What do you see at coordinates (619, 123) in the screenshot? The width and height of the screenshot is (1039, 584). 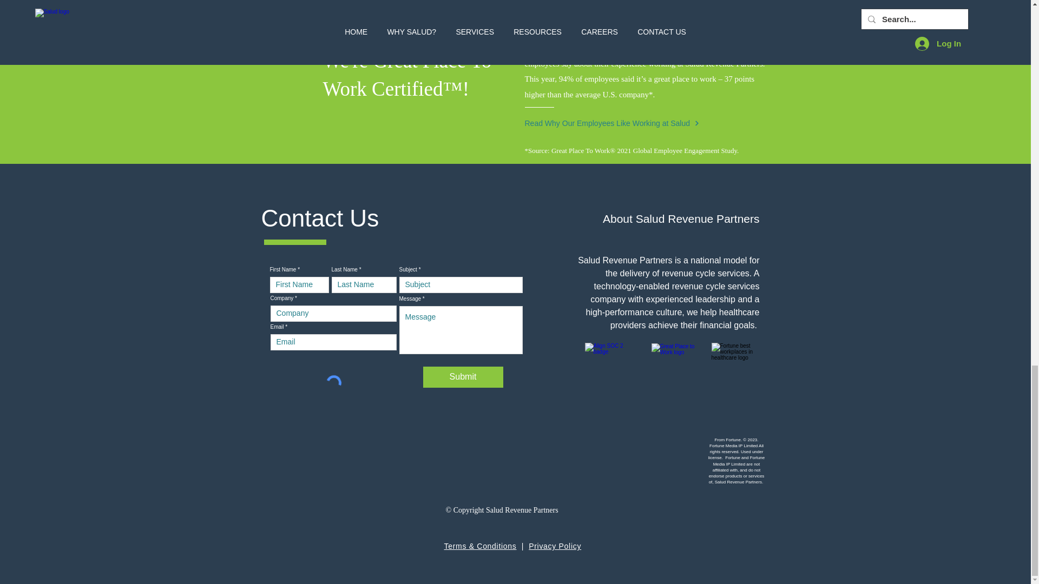 I see `Read Why Our Employees Like Working at Salud` at bounding box center [619, 123].